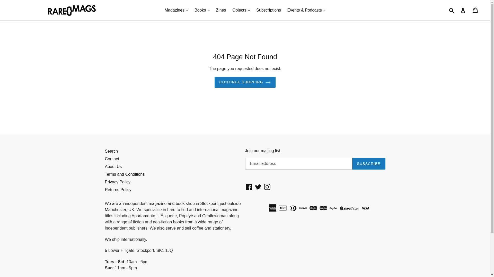  What do you see at coordinates (249, 187) in the screenshot?
I see `Rare Mags on Facebook` at bounding box center [249, 187].